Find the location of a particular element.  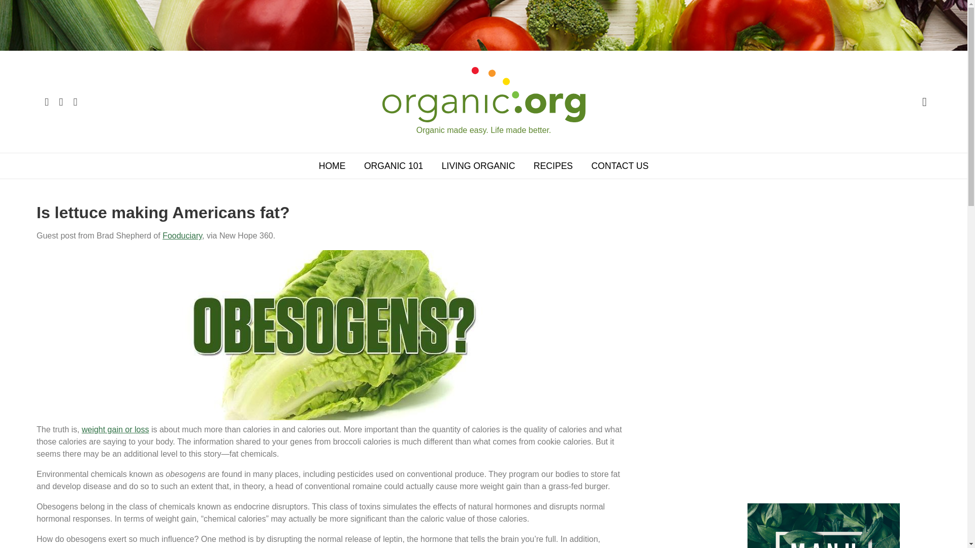

Advertisement is located at coordinates (824, 417).